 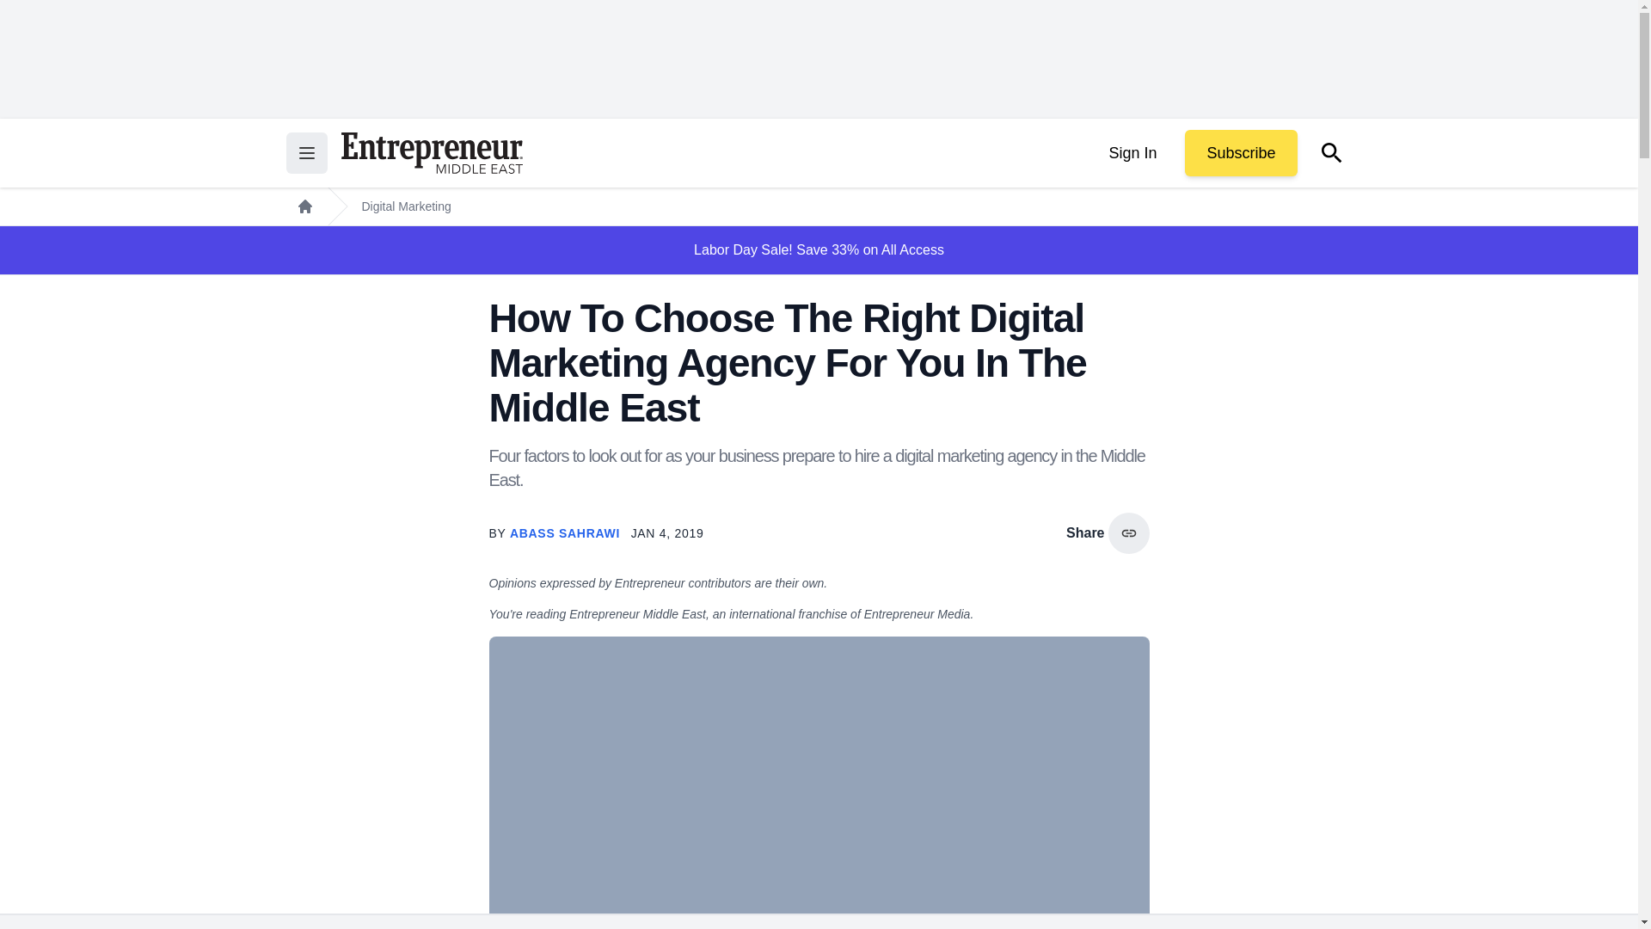 I want to click on copy, so click(x=1128, y=533).